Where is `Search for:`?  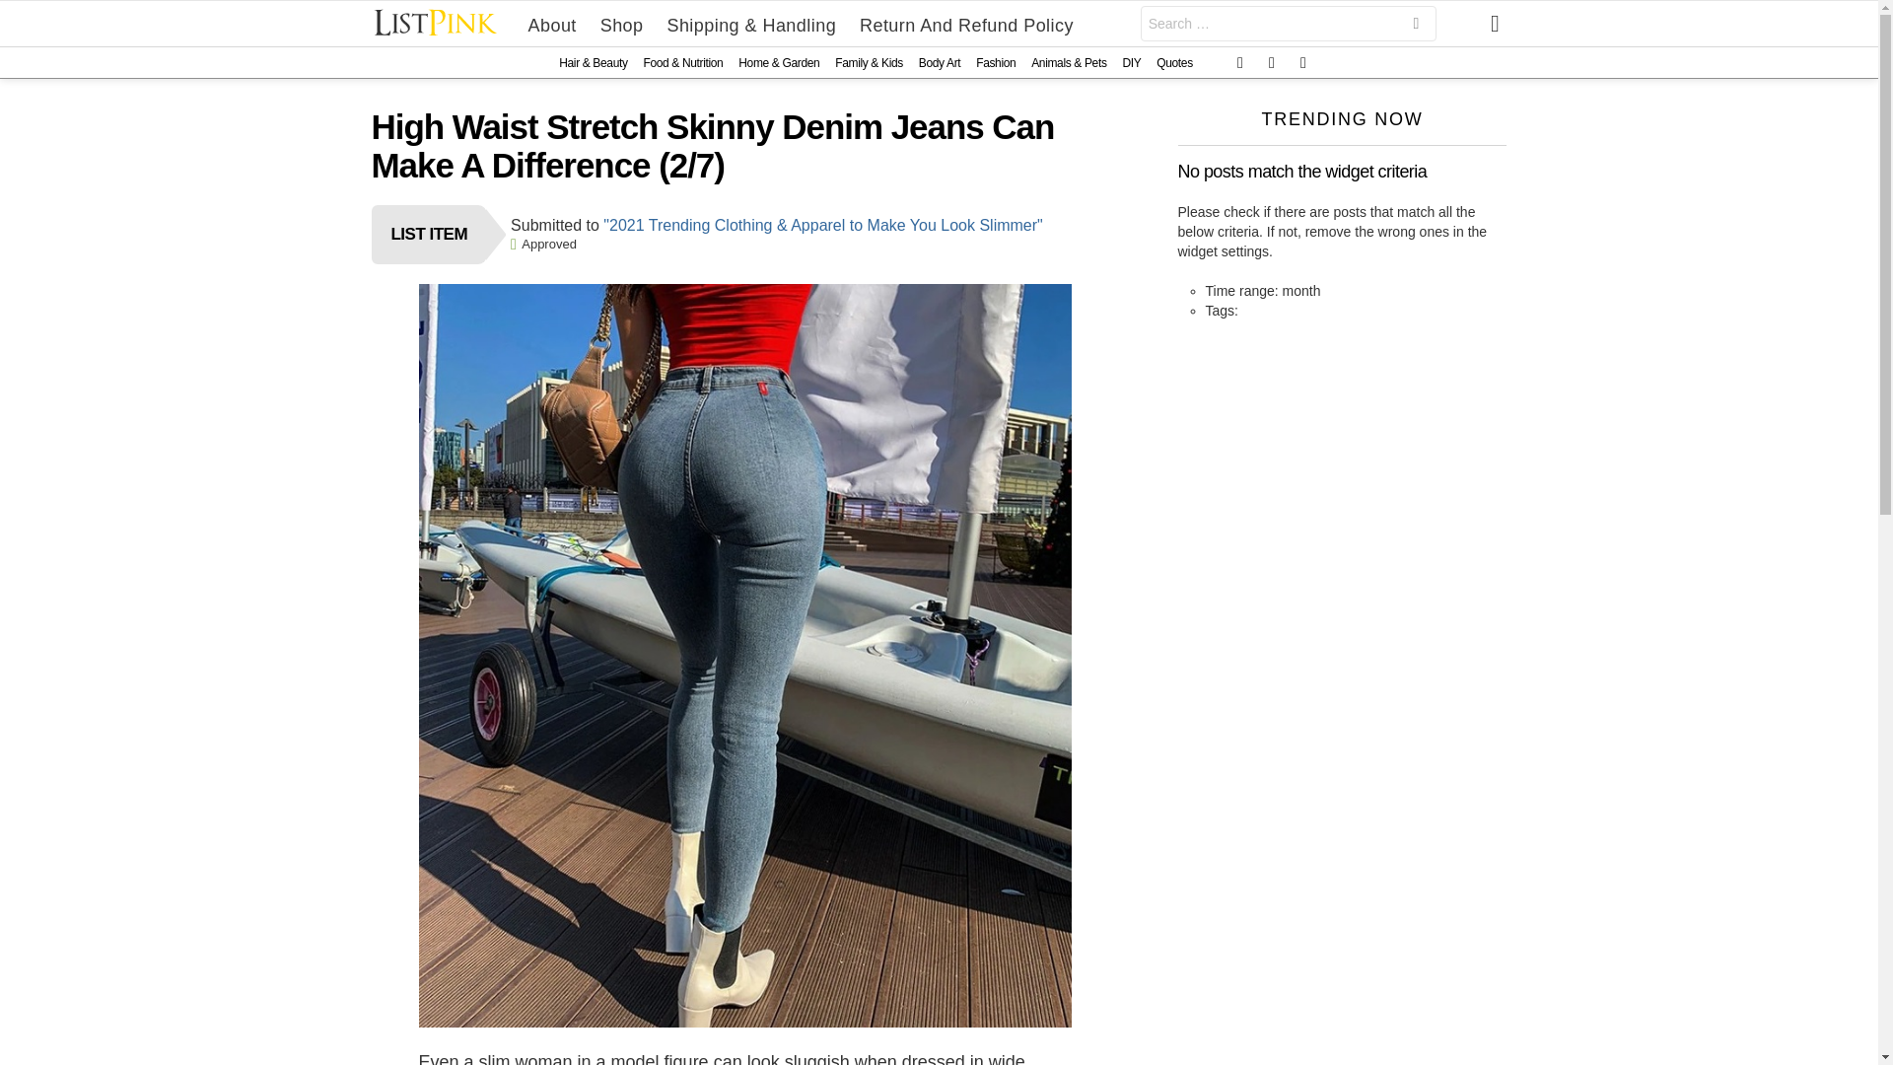 Search for: is located at coordinates (1289, 24).